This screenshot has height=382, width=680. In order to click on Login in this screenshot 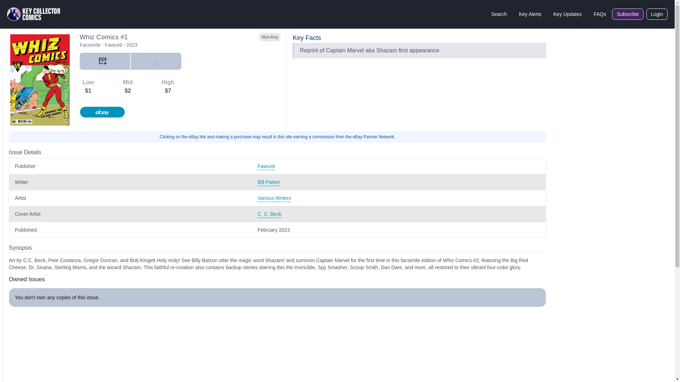, I will do `click(657, 14)`.